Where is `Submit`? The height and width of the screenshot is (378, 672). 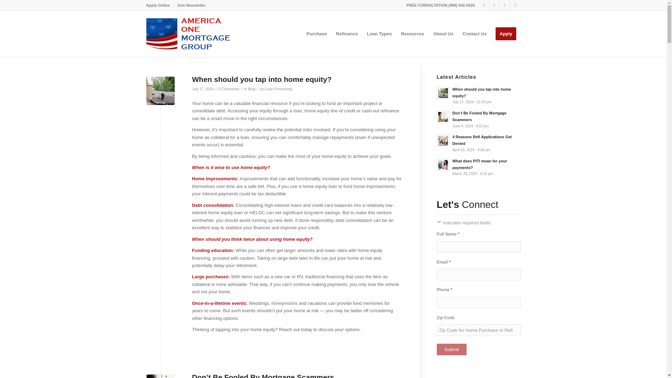
Submit is located at coordinates (451, 349).